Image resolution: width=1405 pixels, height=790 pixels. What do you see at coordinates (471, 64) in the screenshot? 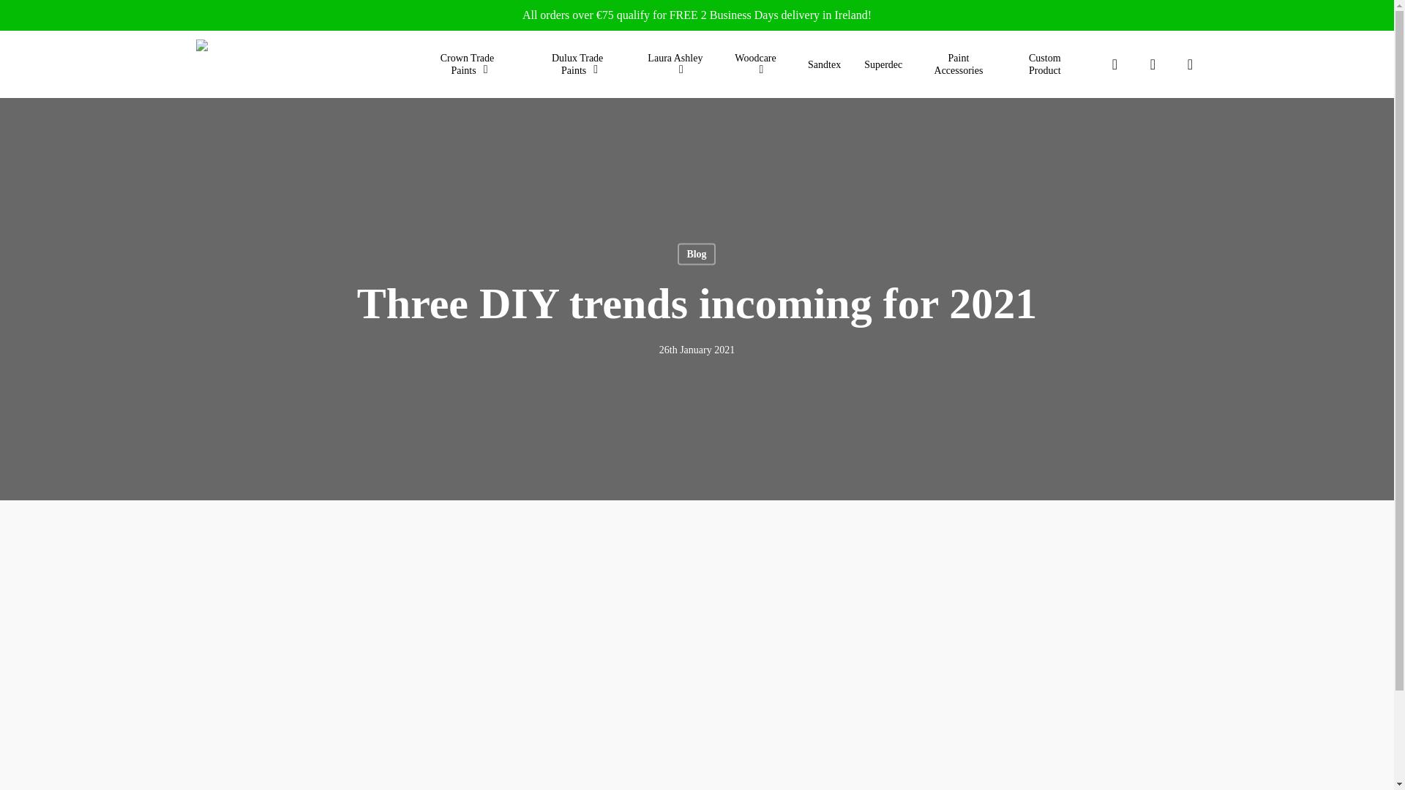
I see `Crown Trade Paints` at bounding box center [471, 64].